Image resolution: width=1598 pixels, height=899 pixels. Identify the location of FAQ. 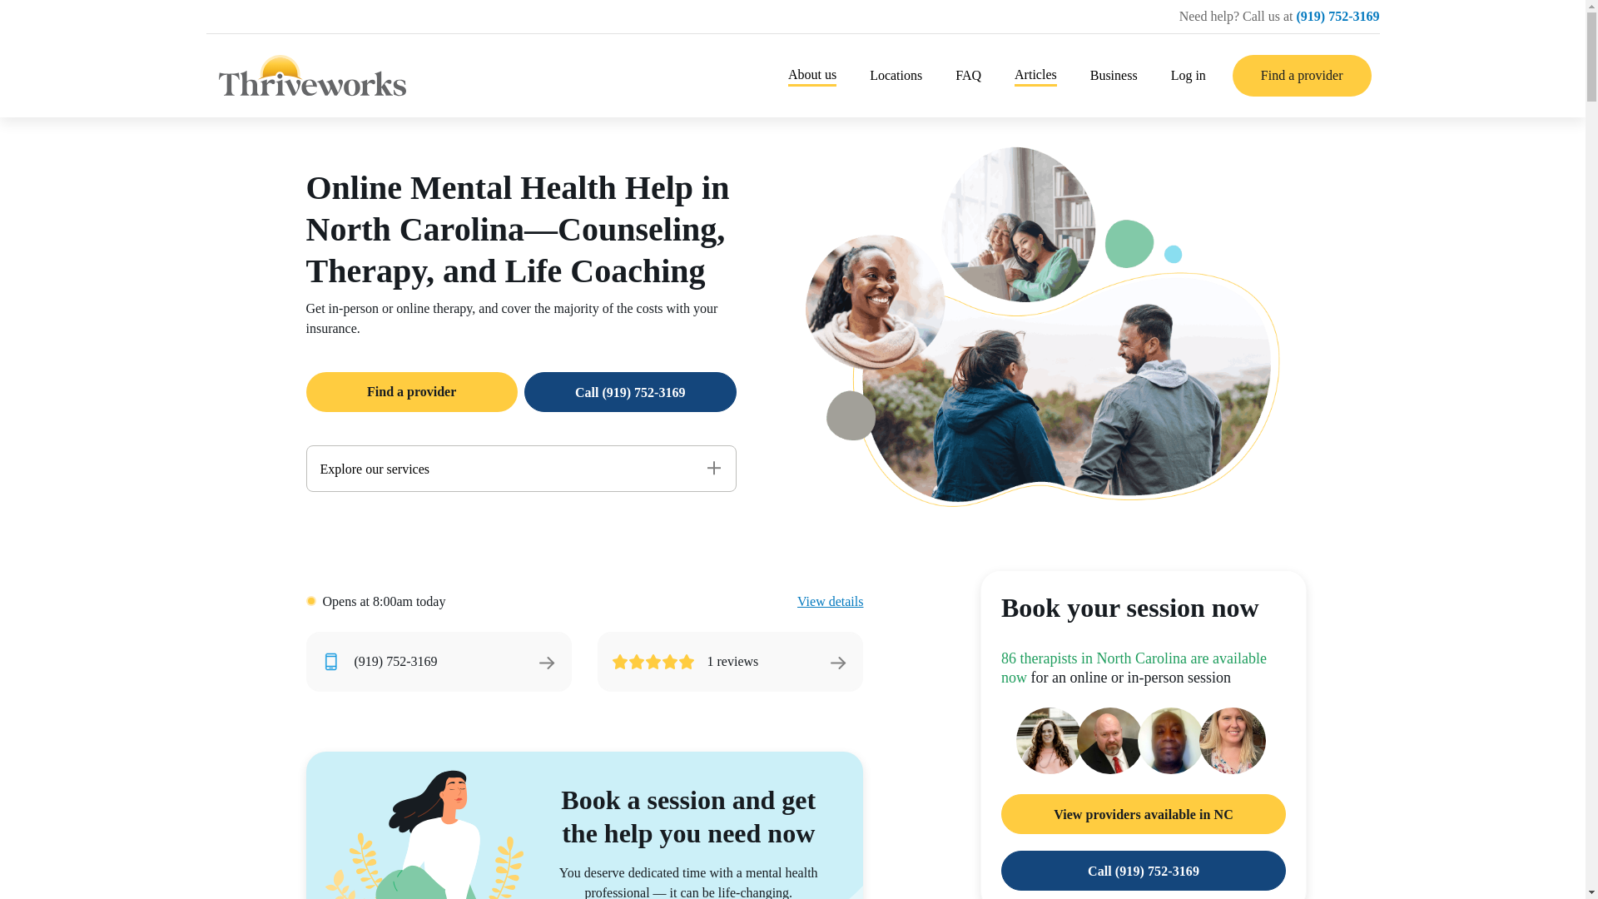
(968, 75).